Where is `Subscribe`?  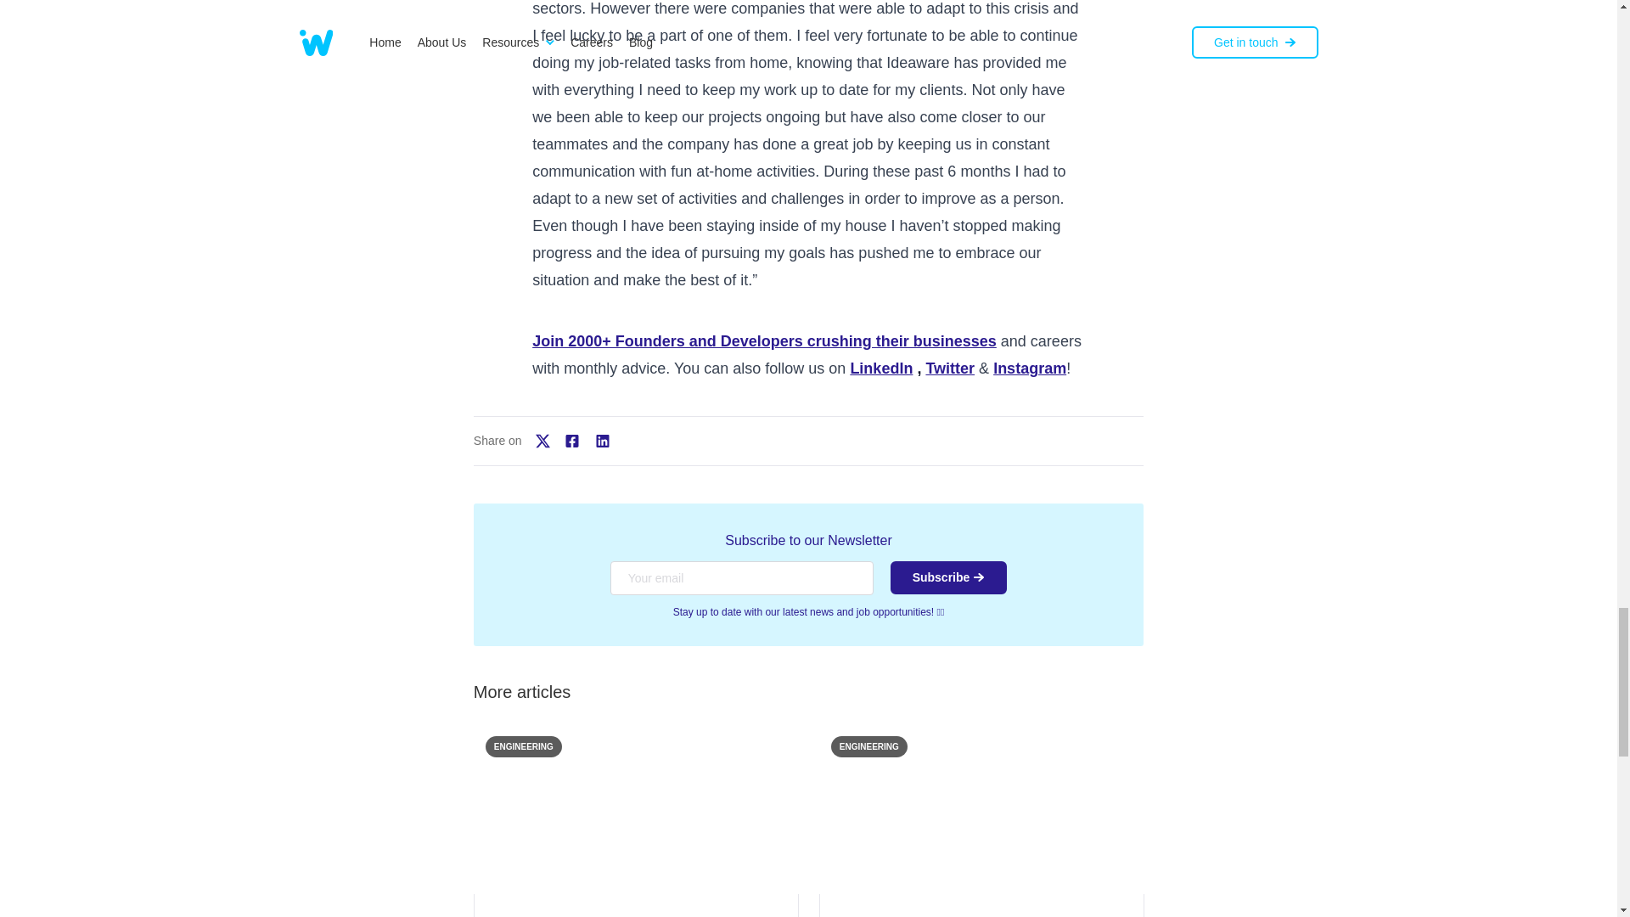
Subscribe is located at coordinates (948, 577).